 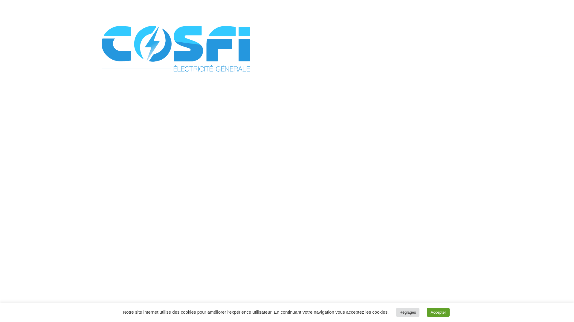 I want to click on SERVICES, so click(x=496, y=79).